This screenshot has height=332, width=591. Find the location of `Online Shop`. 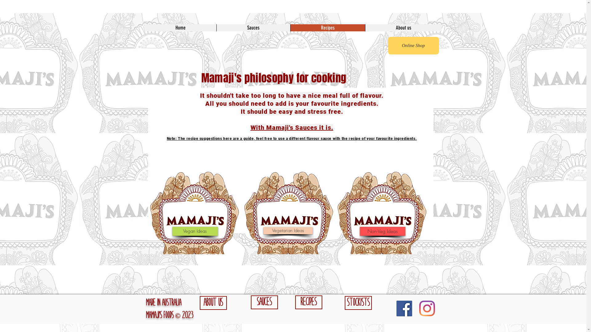

Online Shop is located at coordinates (413, 45).